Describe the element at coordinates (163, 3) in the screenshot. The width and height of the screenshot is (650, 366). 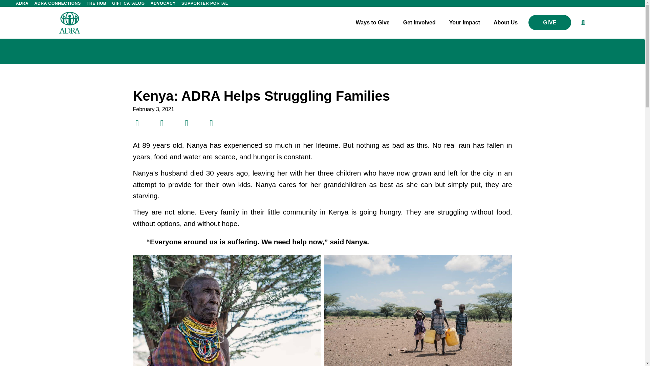
I see `ADVOCACY` at that location.